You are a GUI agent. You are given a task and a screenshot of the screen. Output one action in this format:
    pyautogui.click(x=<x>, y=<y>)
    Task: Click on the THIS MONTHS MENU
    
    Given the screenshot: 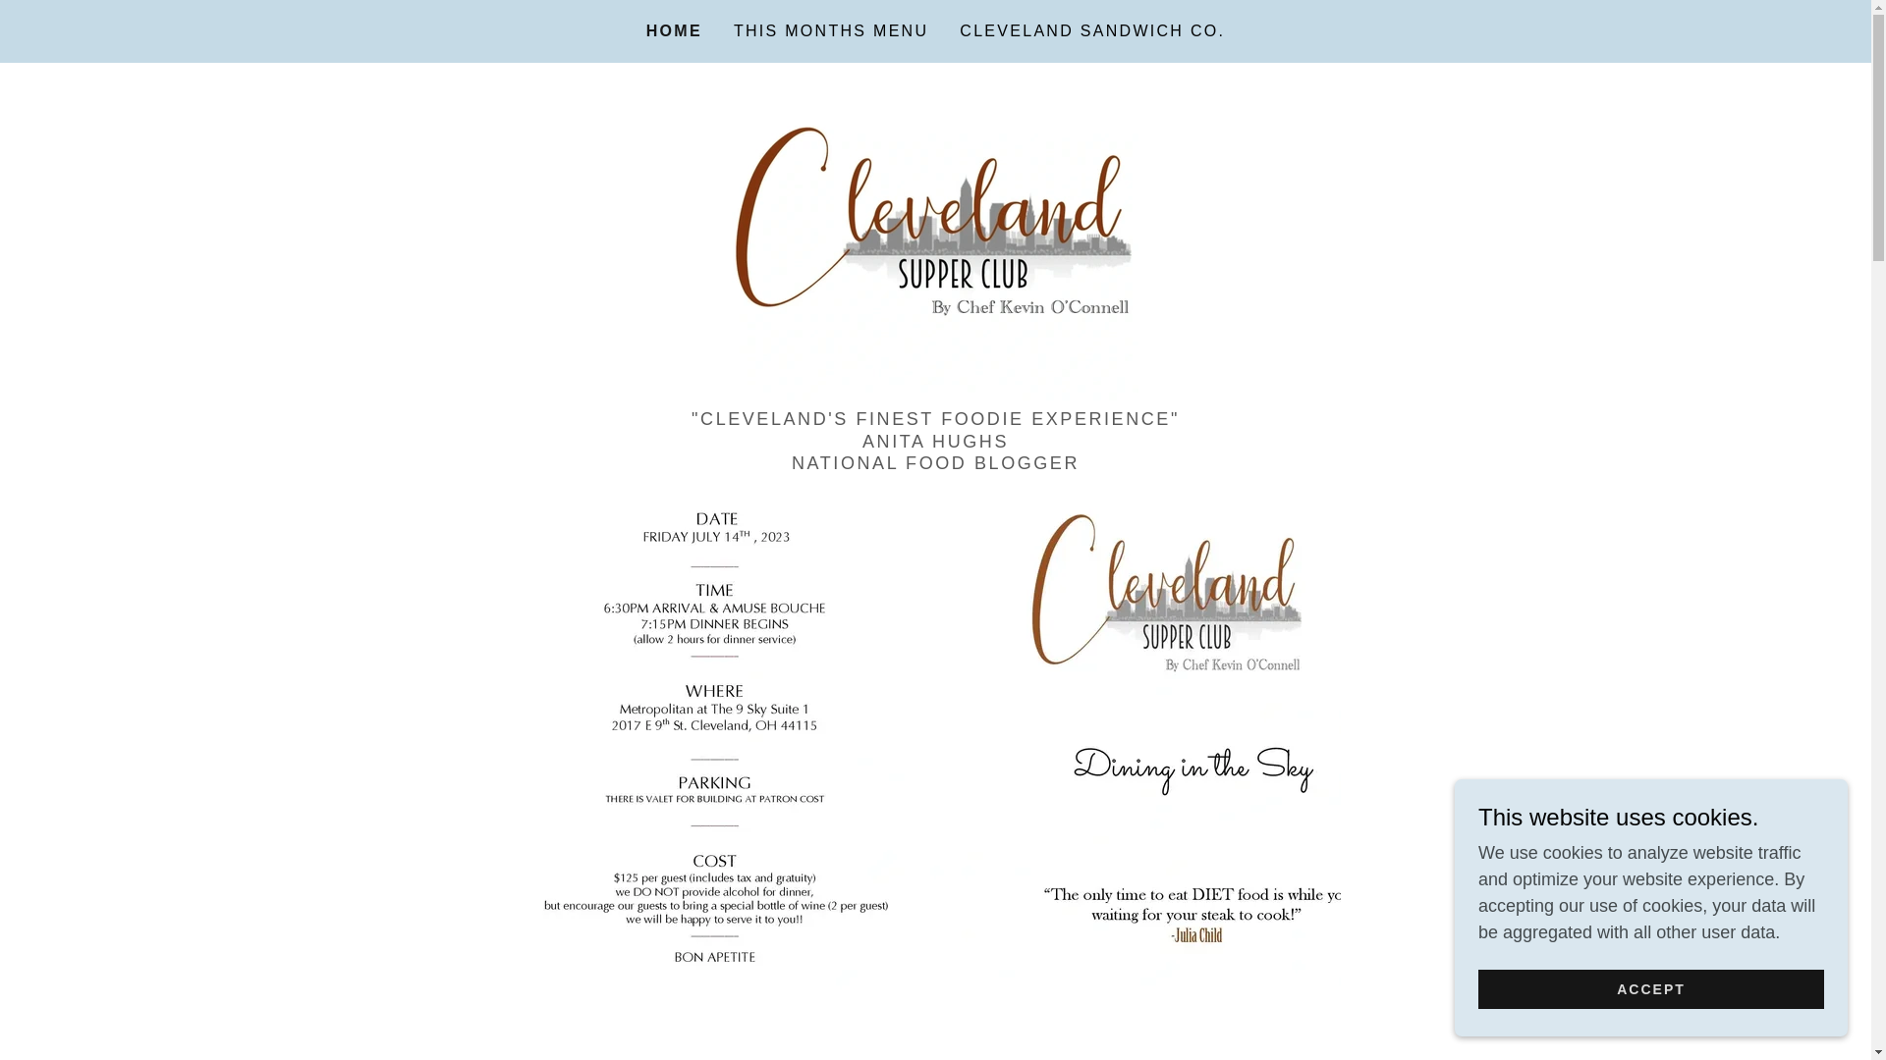 What is the action you would take?
    pyautogui.click(x=831, y=31)
    